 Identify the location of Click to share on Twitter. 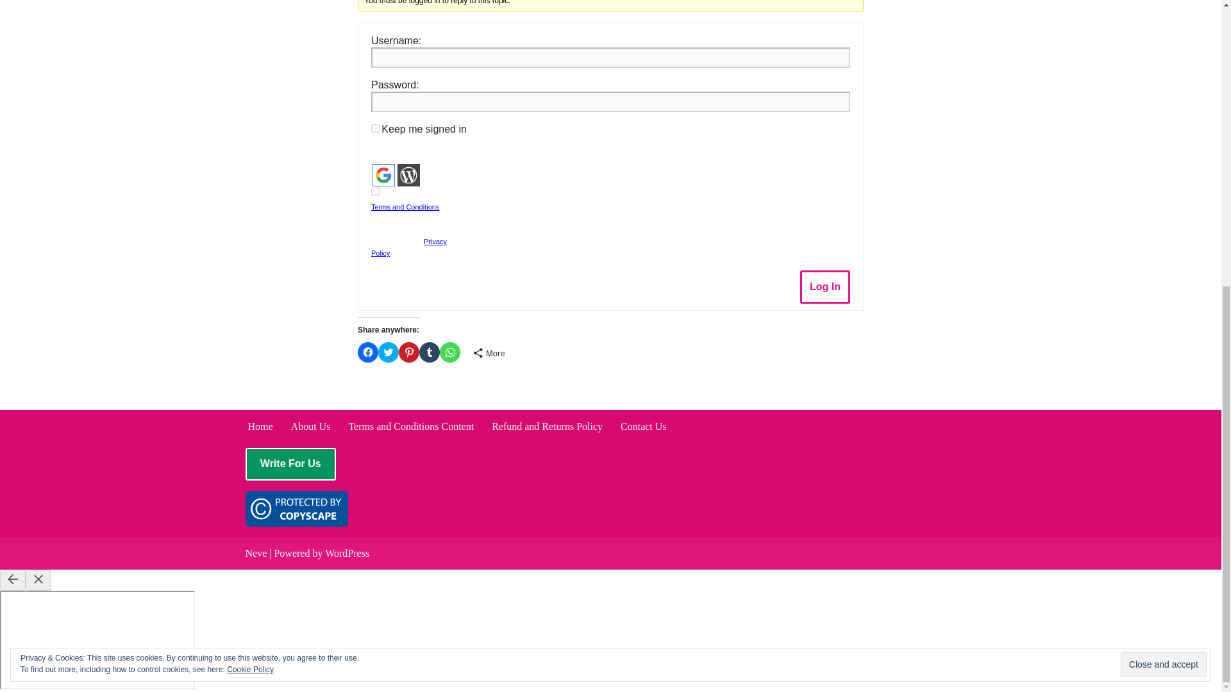
(389, 352).